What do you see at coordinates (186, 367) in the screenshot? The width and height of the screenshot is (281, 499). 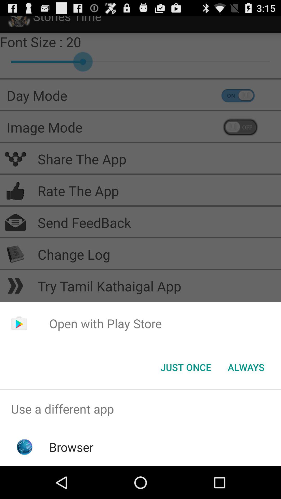 I see `scroll until the just once item` at bounding box center [186, 367].